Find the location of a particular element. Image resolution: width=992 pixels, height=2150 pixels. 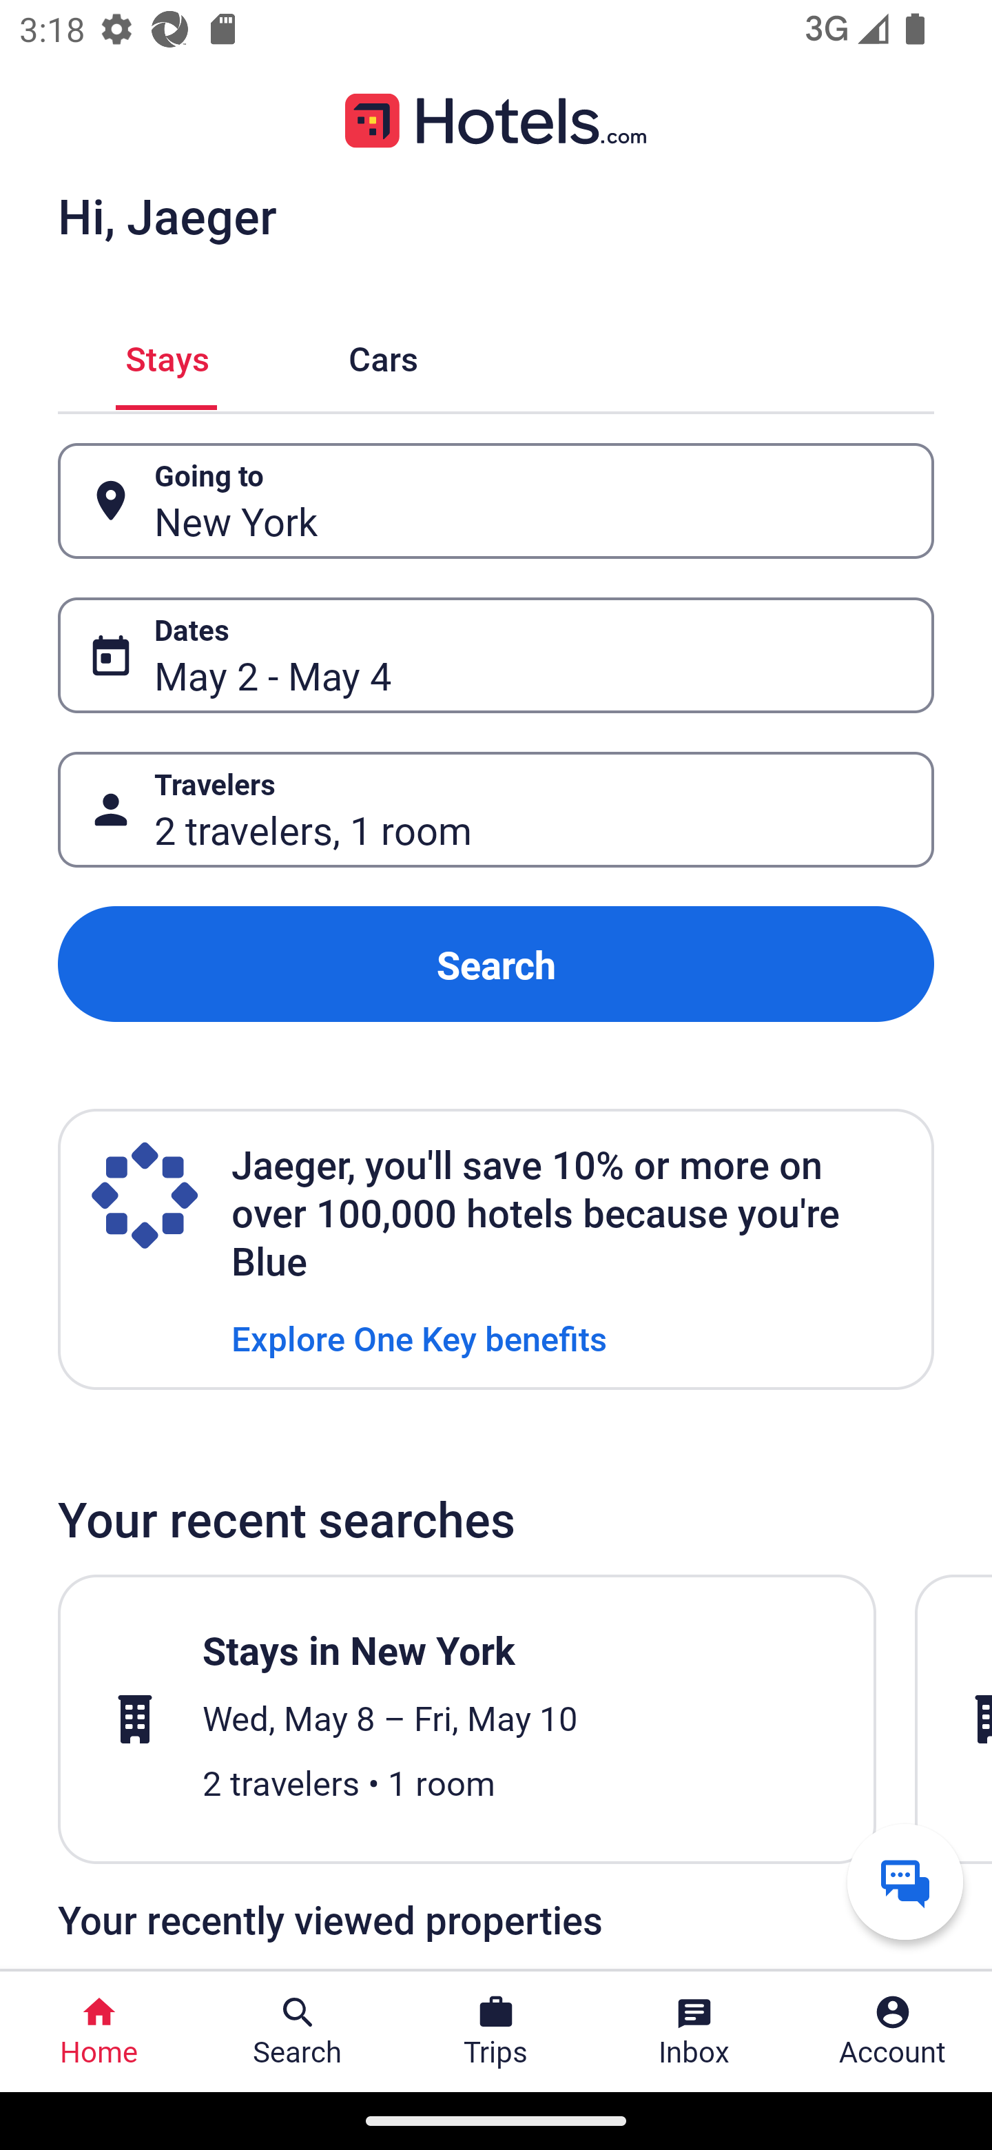

Cars is located at coordinates (383, 356).